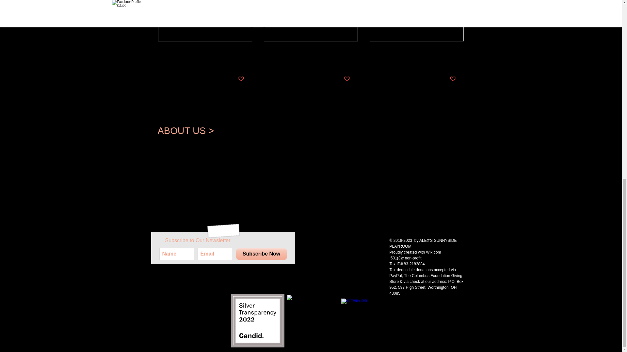  Describe the element at coordinates (453, 79) in the screenshot. I see `Post not marked as liked` at that location.